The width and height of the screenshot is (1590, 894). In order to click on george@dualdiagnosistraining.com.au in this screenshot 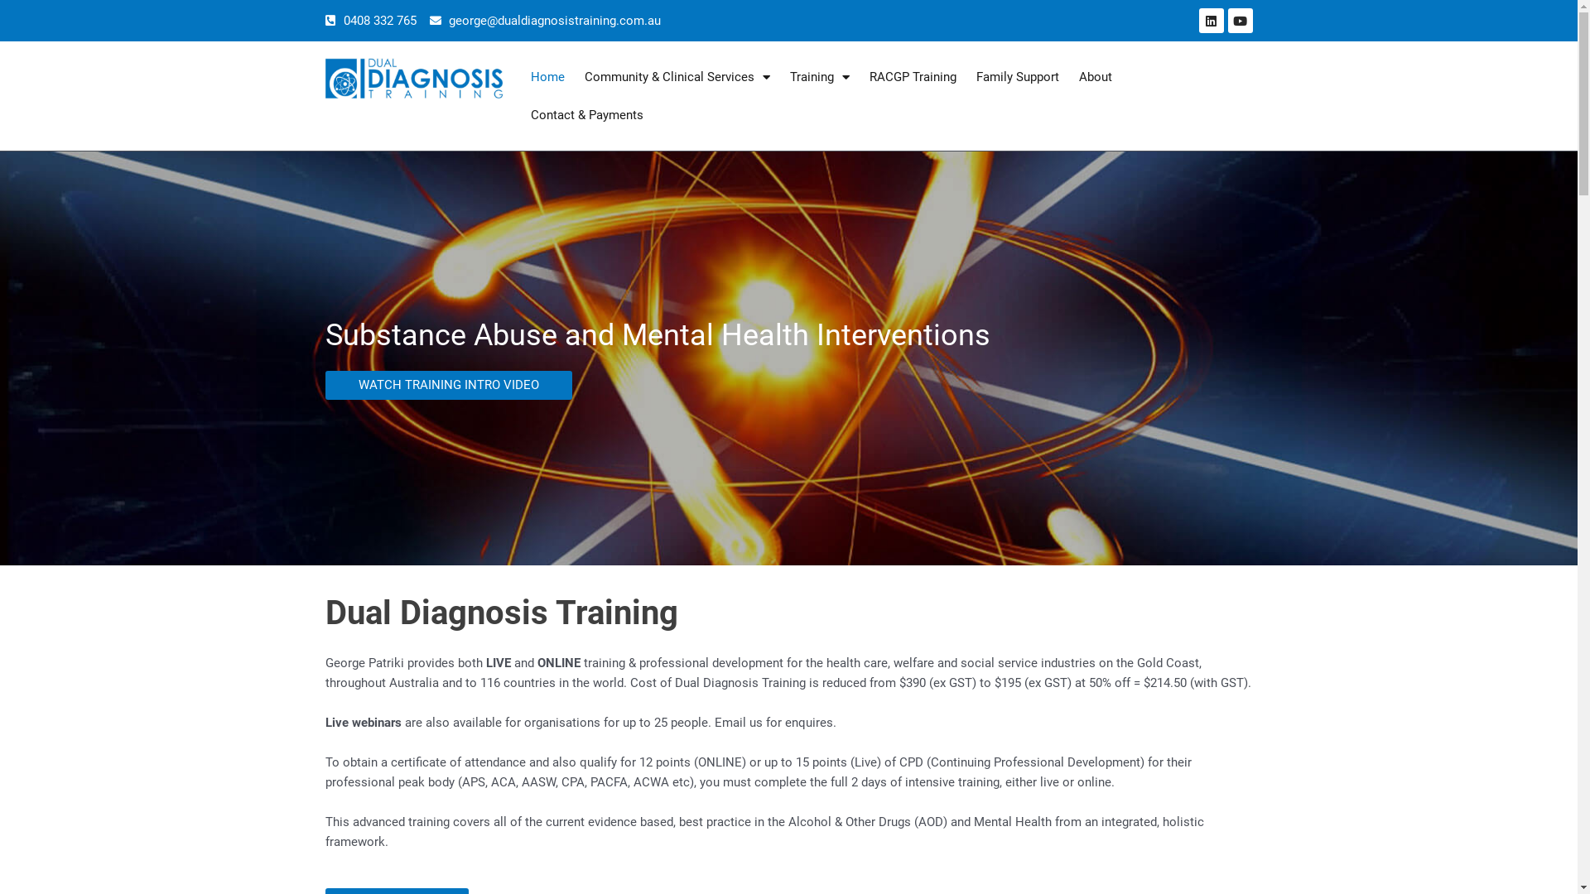, I will do `click(545, 21)`.